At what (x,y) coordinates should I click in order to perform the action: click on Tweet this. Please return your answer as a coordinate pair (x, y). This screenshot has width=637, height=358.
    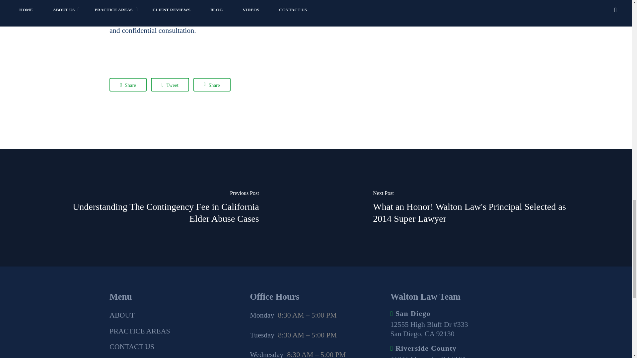
    Looking at the image, I should click on (170, 85).